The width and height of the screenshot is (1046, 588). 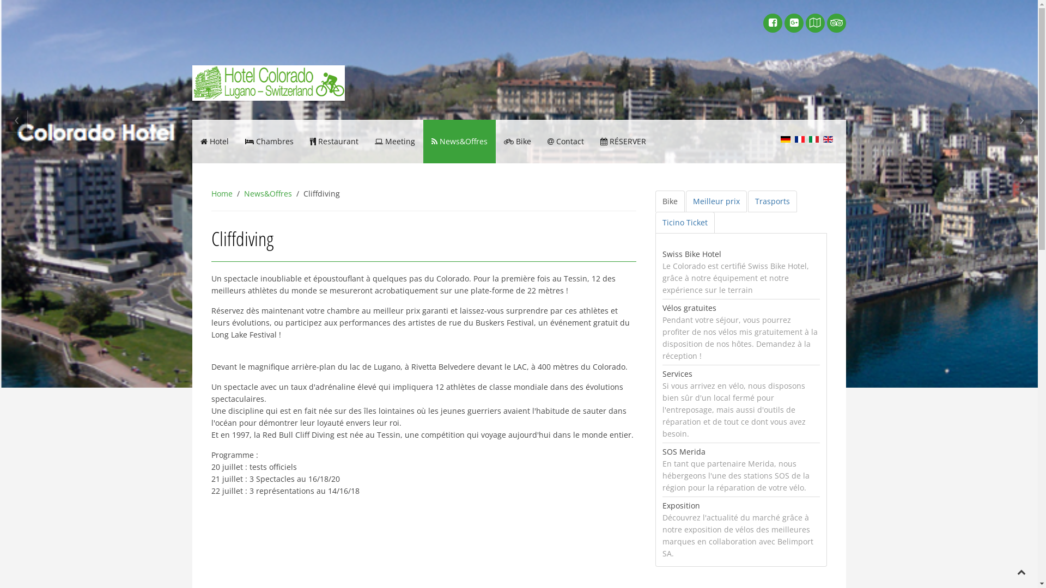 What do you see at coordinates (685, 223) in the screenshot?
I see `Ticino Ticket` at bounding box center [685, 223].